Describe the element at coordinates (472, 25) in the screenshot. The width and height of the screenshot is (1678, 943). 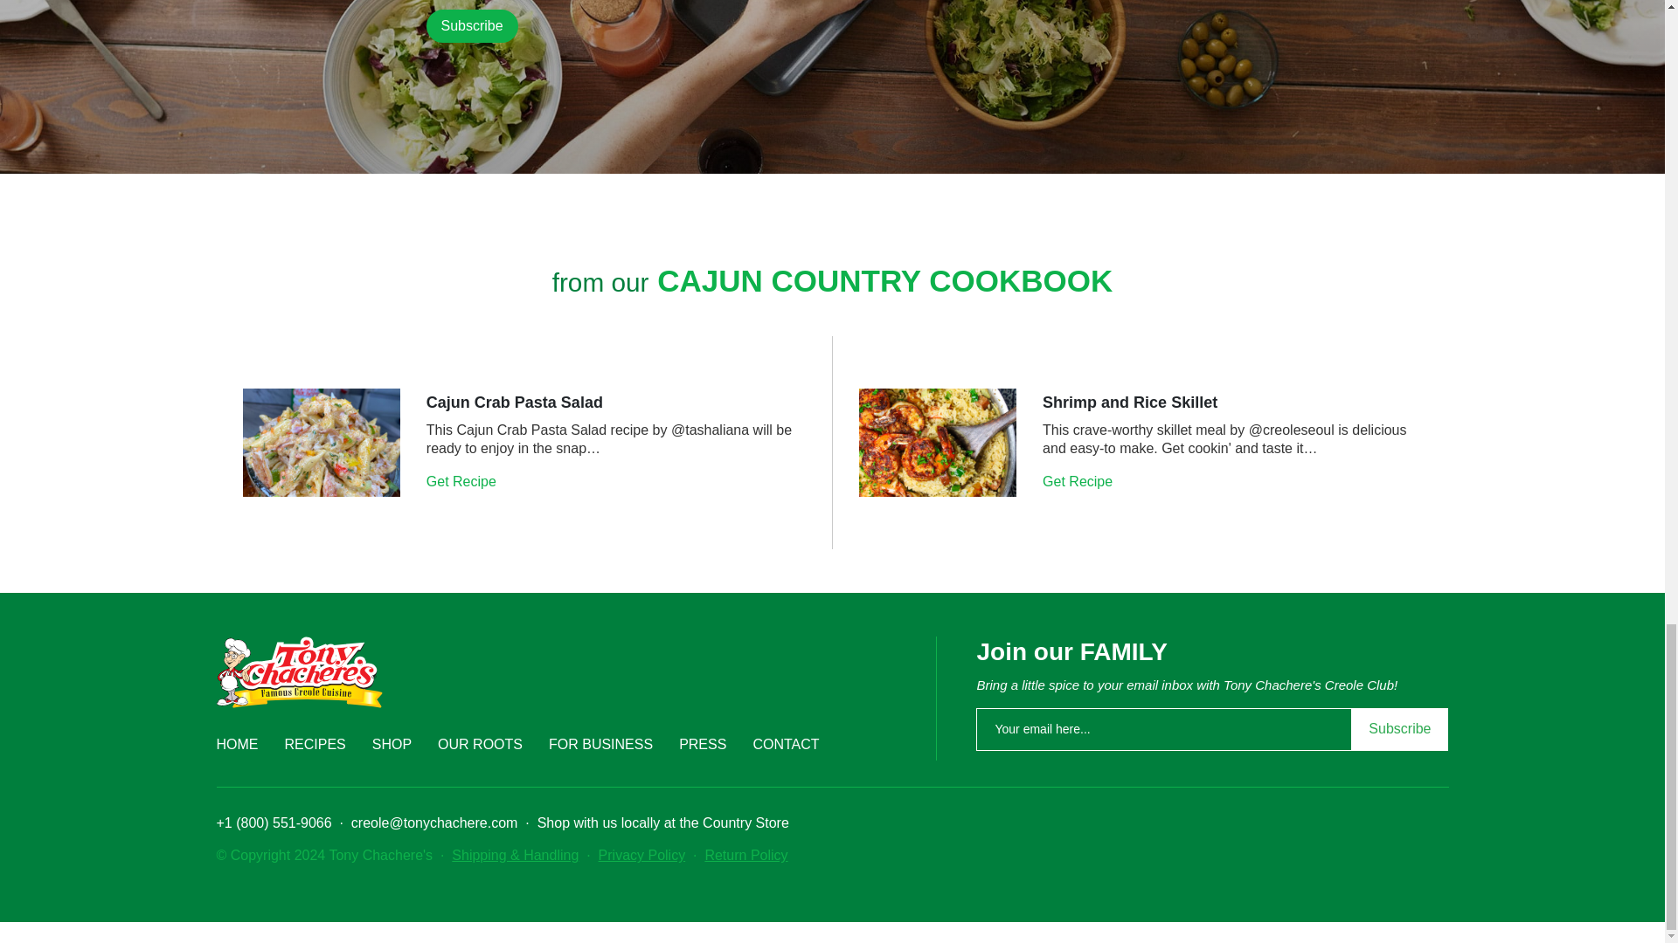
I see `Subscribe` at that location.